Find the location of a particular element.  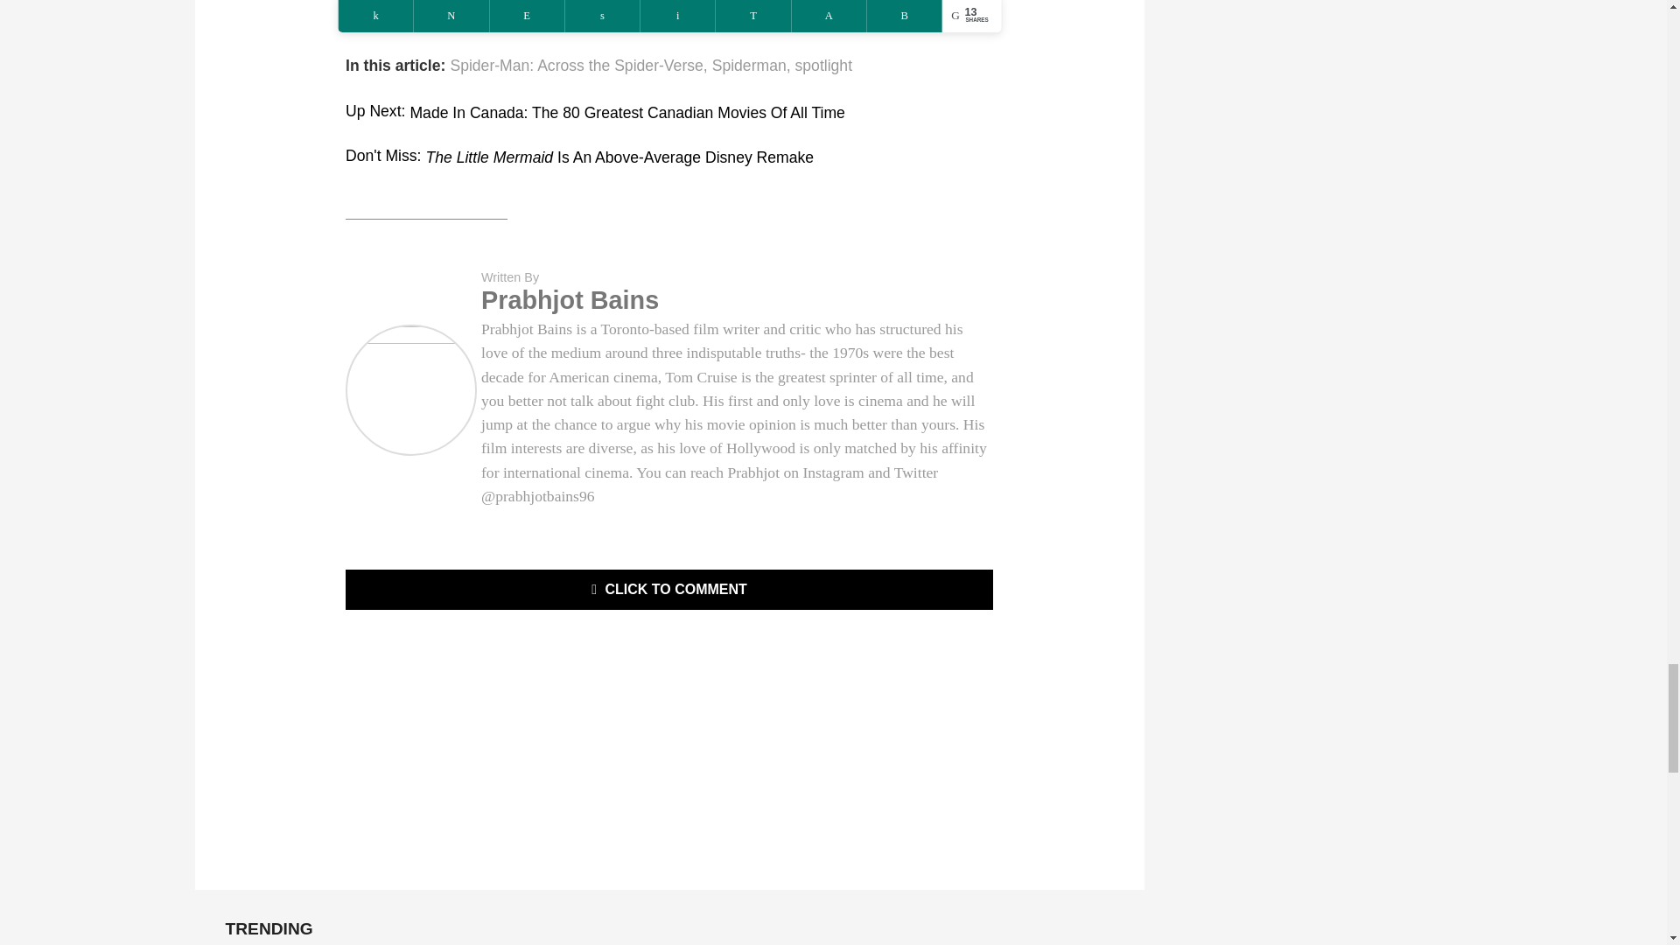

Posts by Prabhjot Bains is located at coordinates (569, 299).